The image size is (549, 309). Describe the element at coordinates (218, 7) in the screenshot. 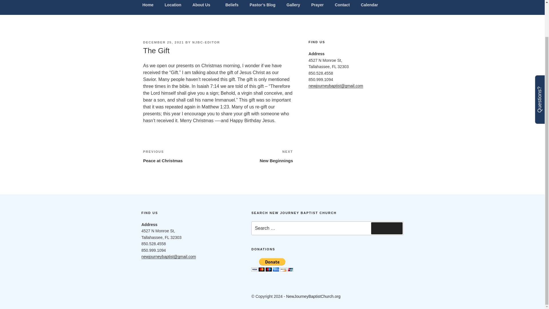

I see `New Journey Baptist Church` at that location.